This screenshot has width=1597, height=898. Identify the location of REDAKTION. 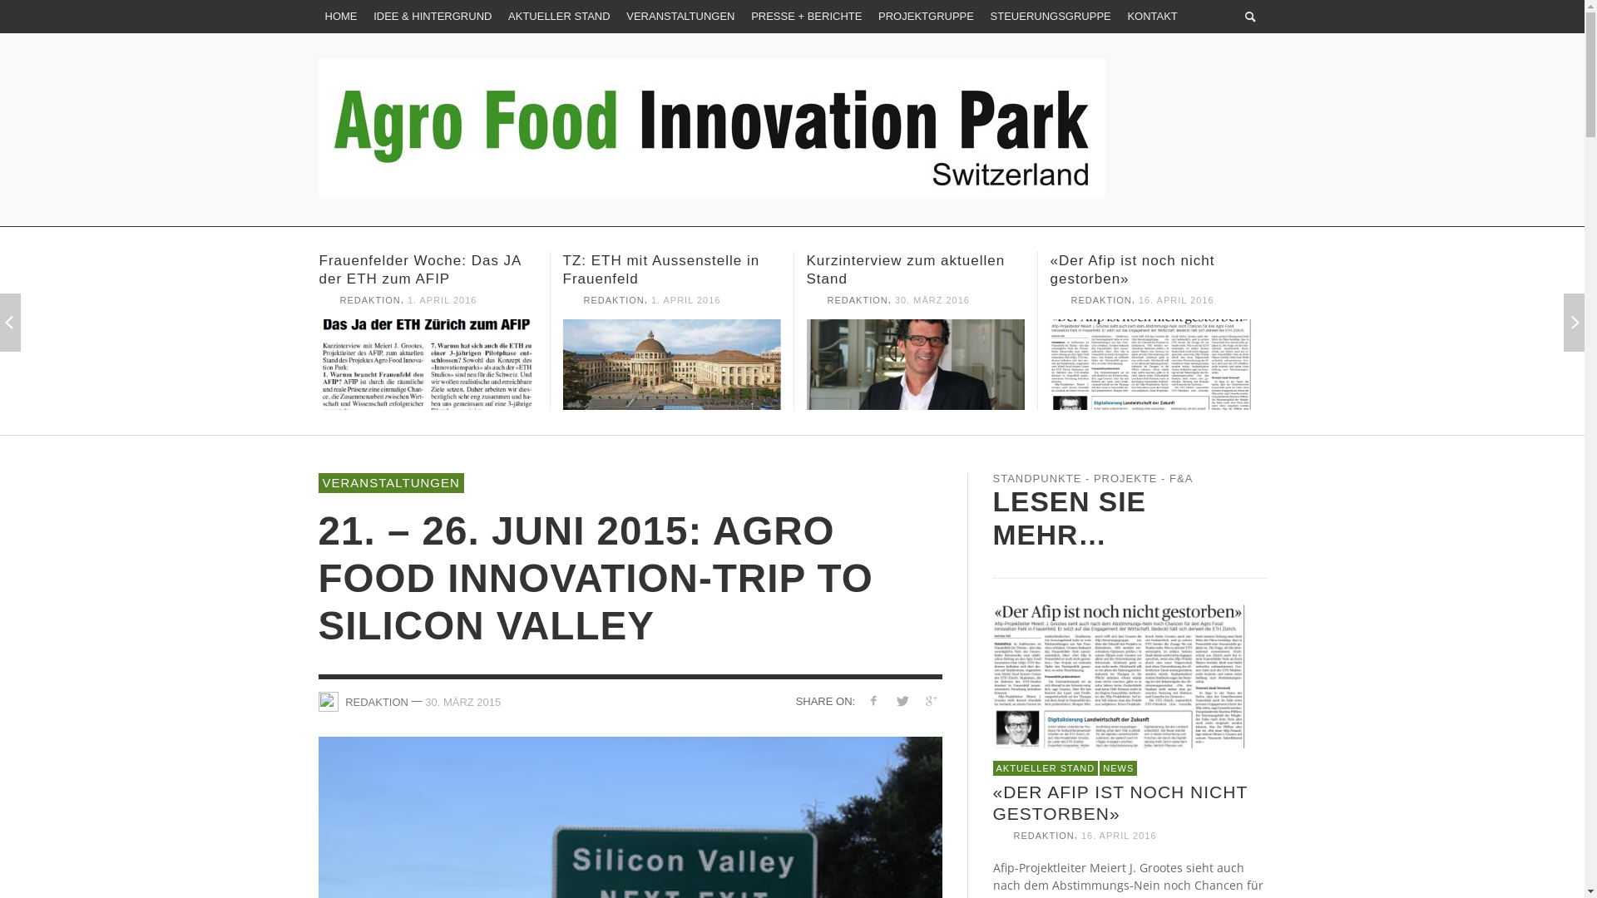
(377, 702).